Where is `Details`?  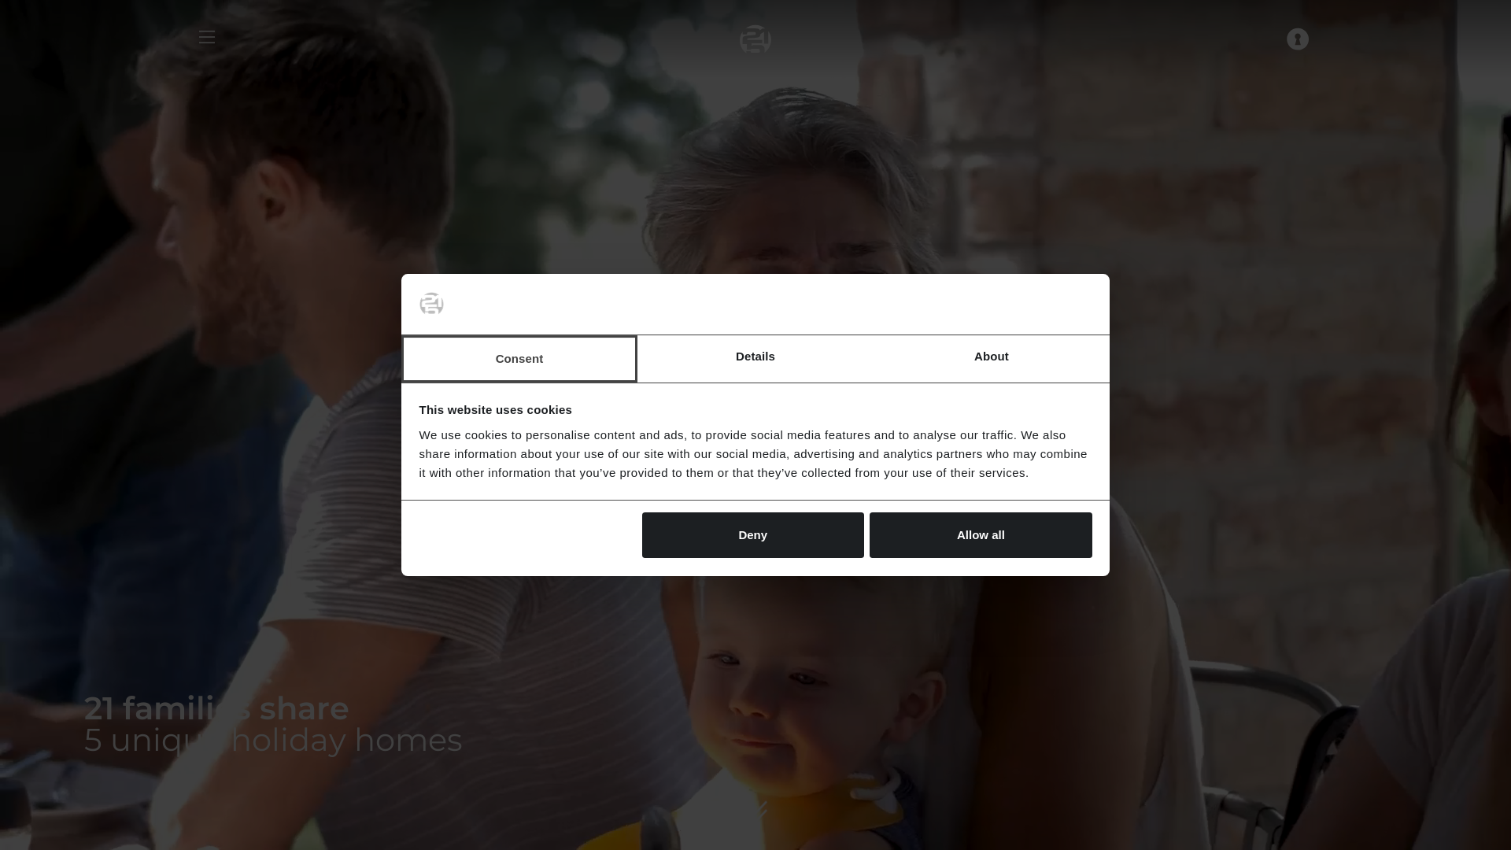
Details is located at coordinates (755, 359).